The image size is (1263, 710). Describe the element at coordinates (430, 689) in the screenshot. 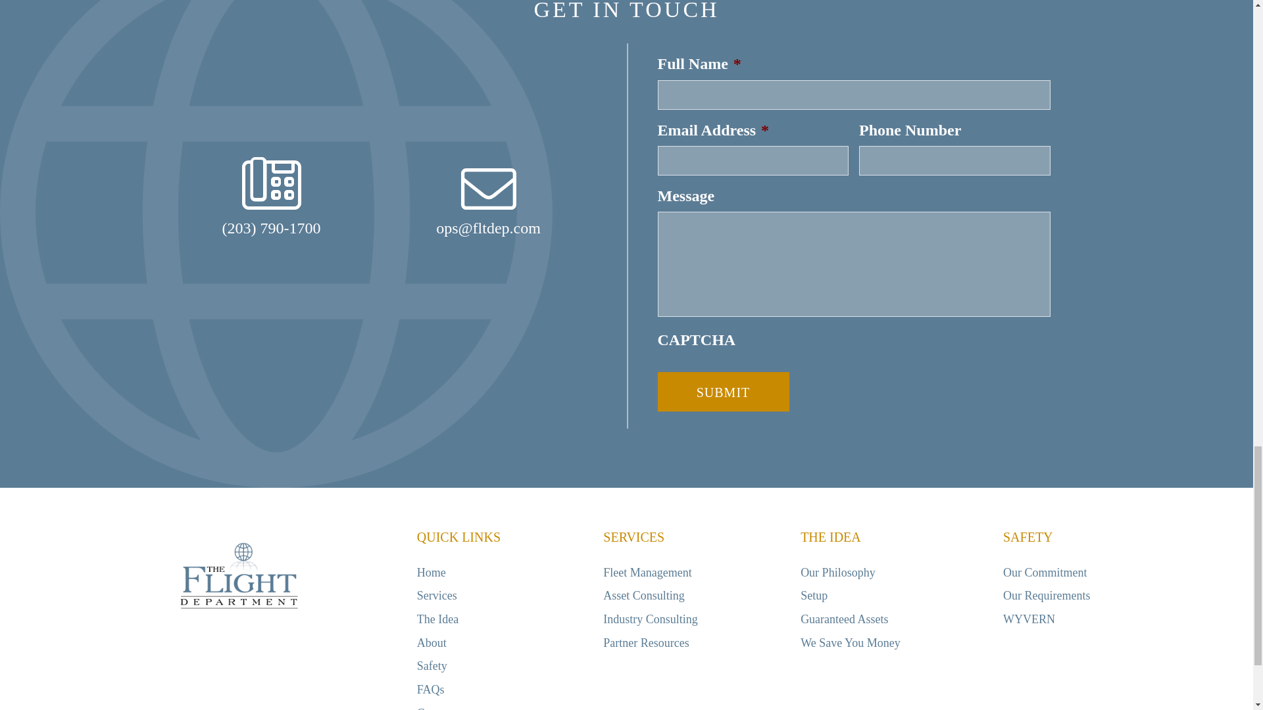

I see `FAQs` at that location.